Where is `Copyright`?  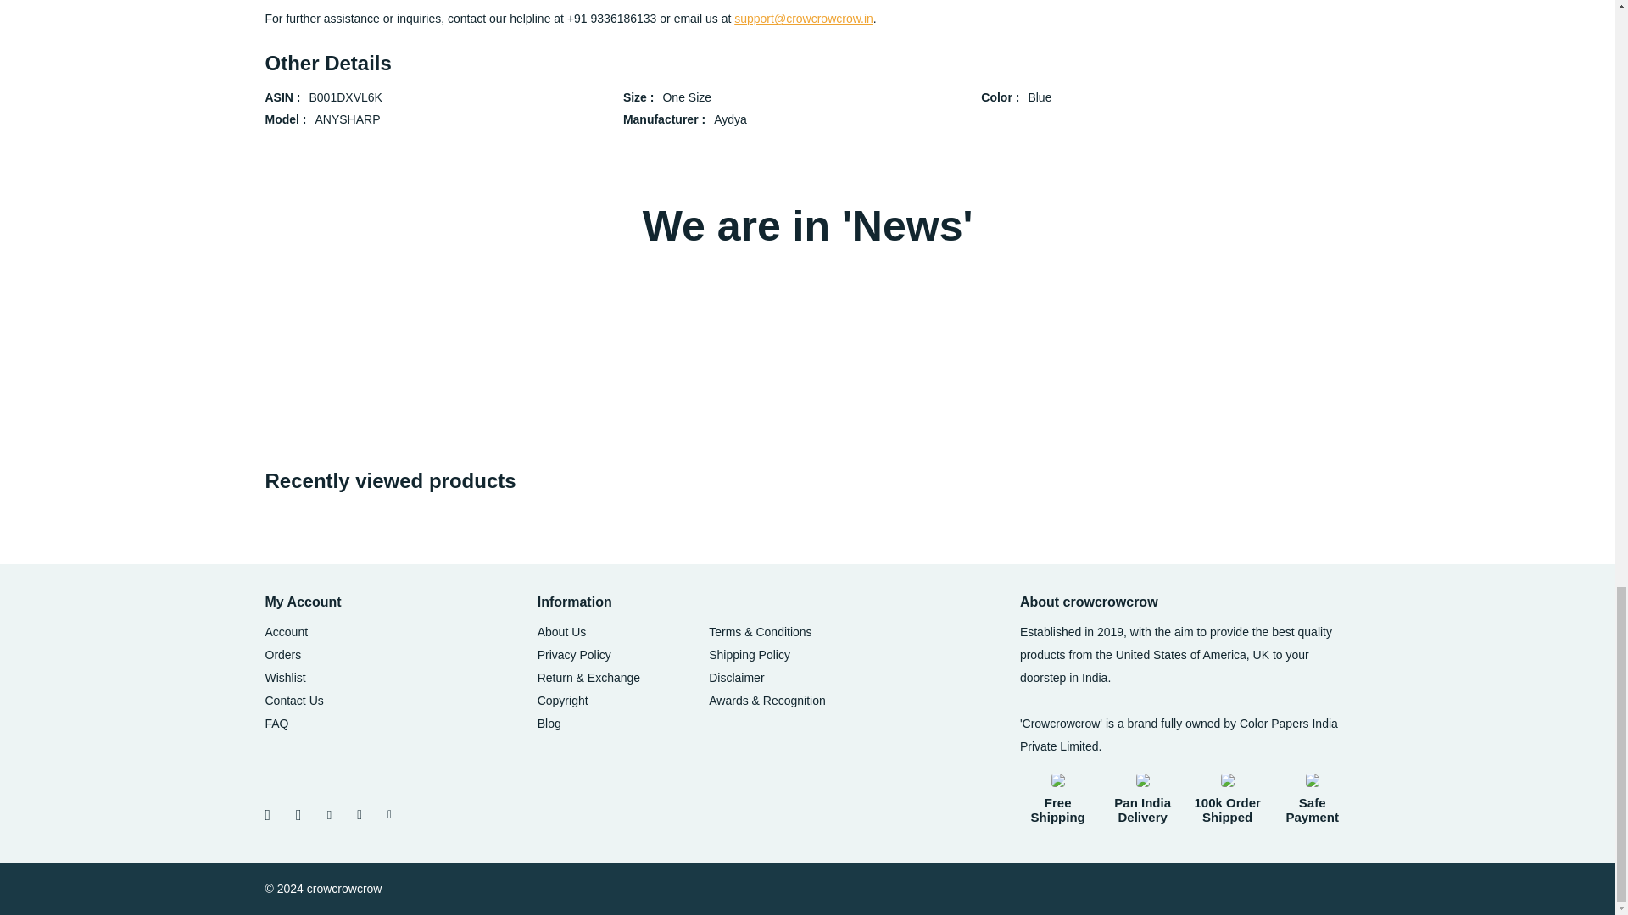 Copyright is located at coordinates (562, 700).